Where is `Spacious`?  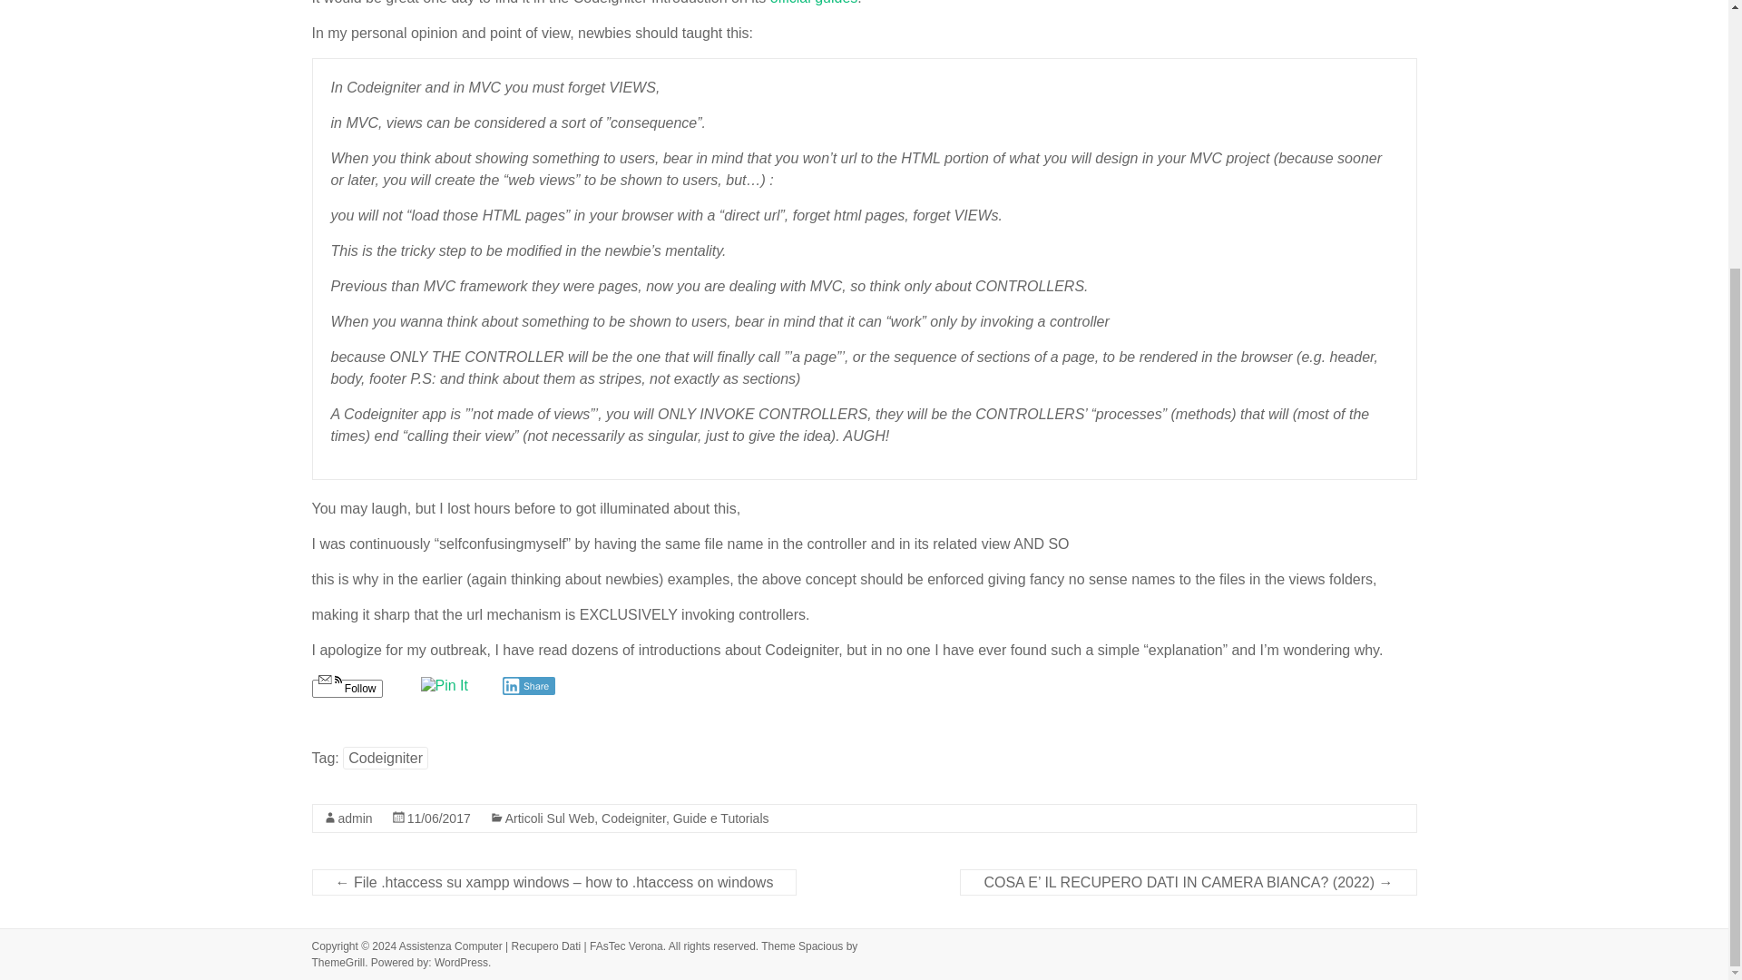 Spacious is located at coordinates (820, 946).